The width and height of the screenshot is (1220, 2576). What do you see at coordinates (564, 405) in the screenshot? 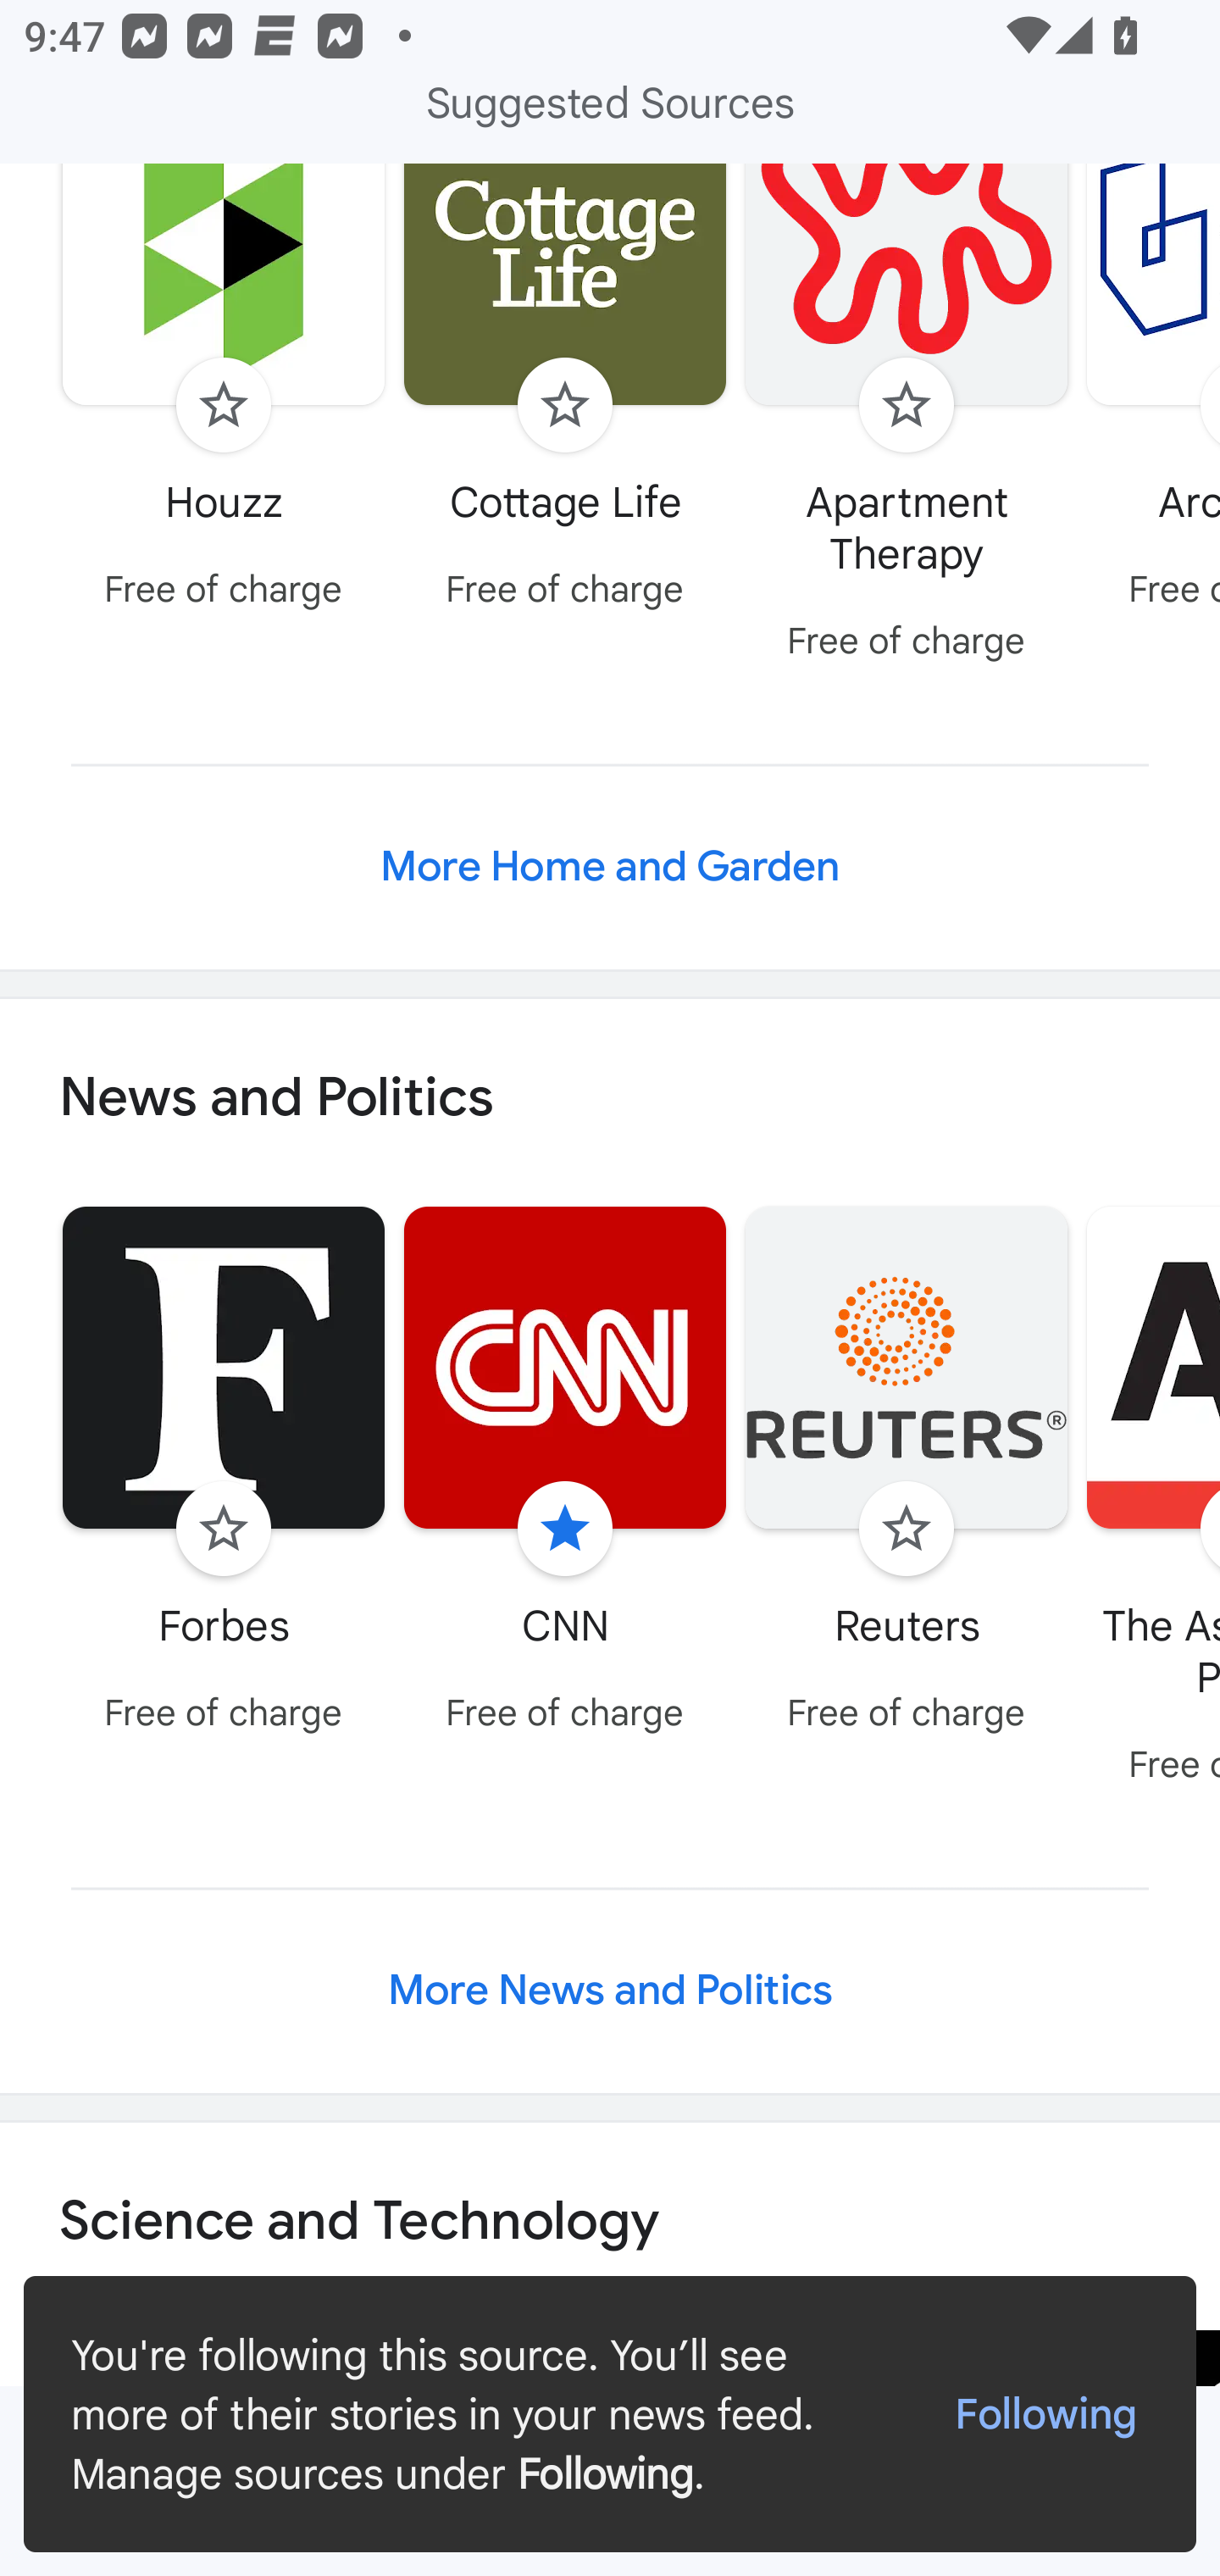
I see `Follow` at bounding box center [564, 405].